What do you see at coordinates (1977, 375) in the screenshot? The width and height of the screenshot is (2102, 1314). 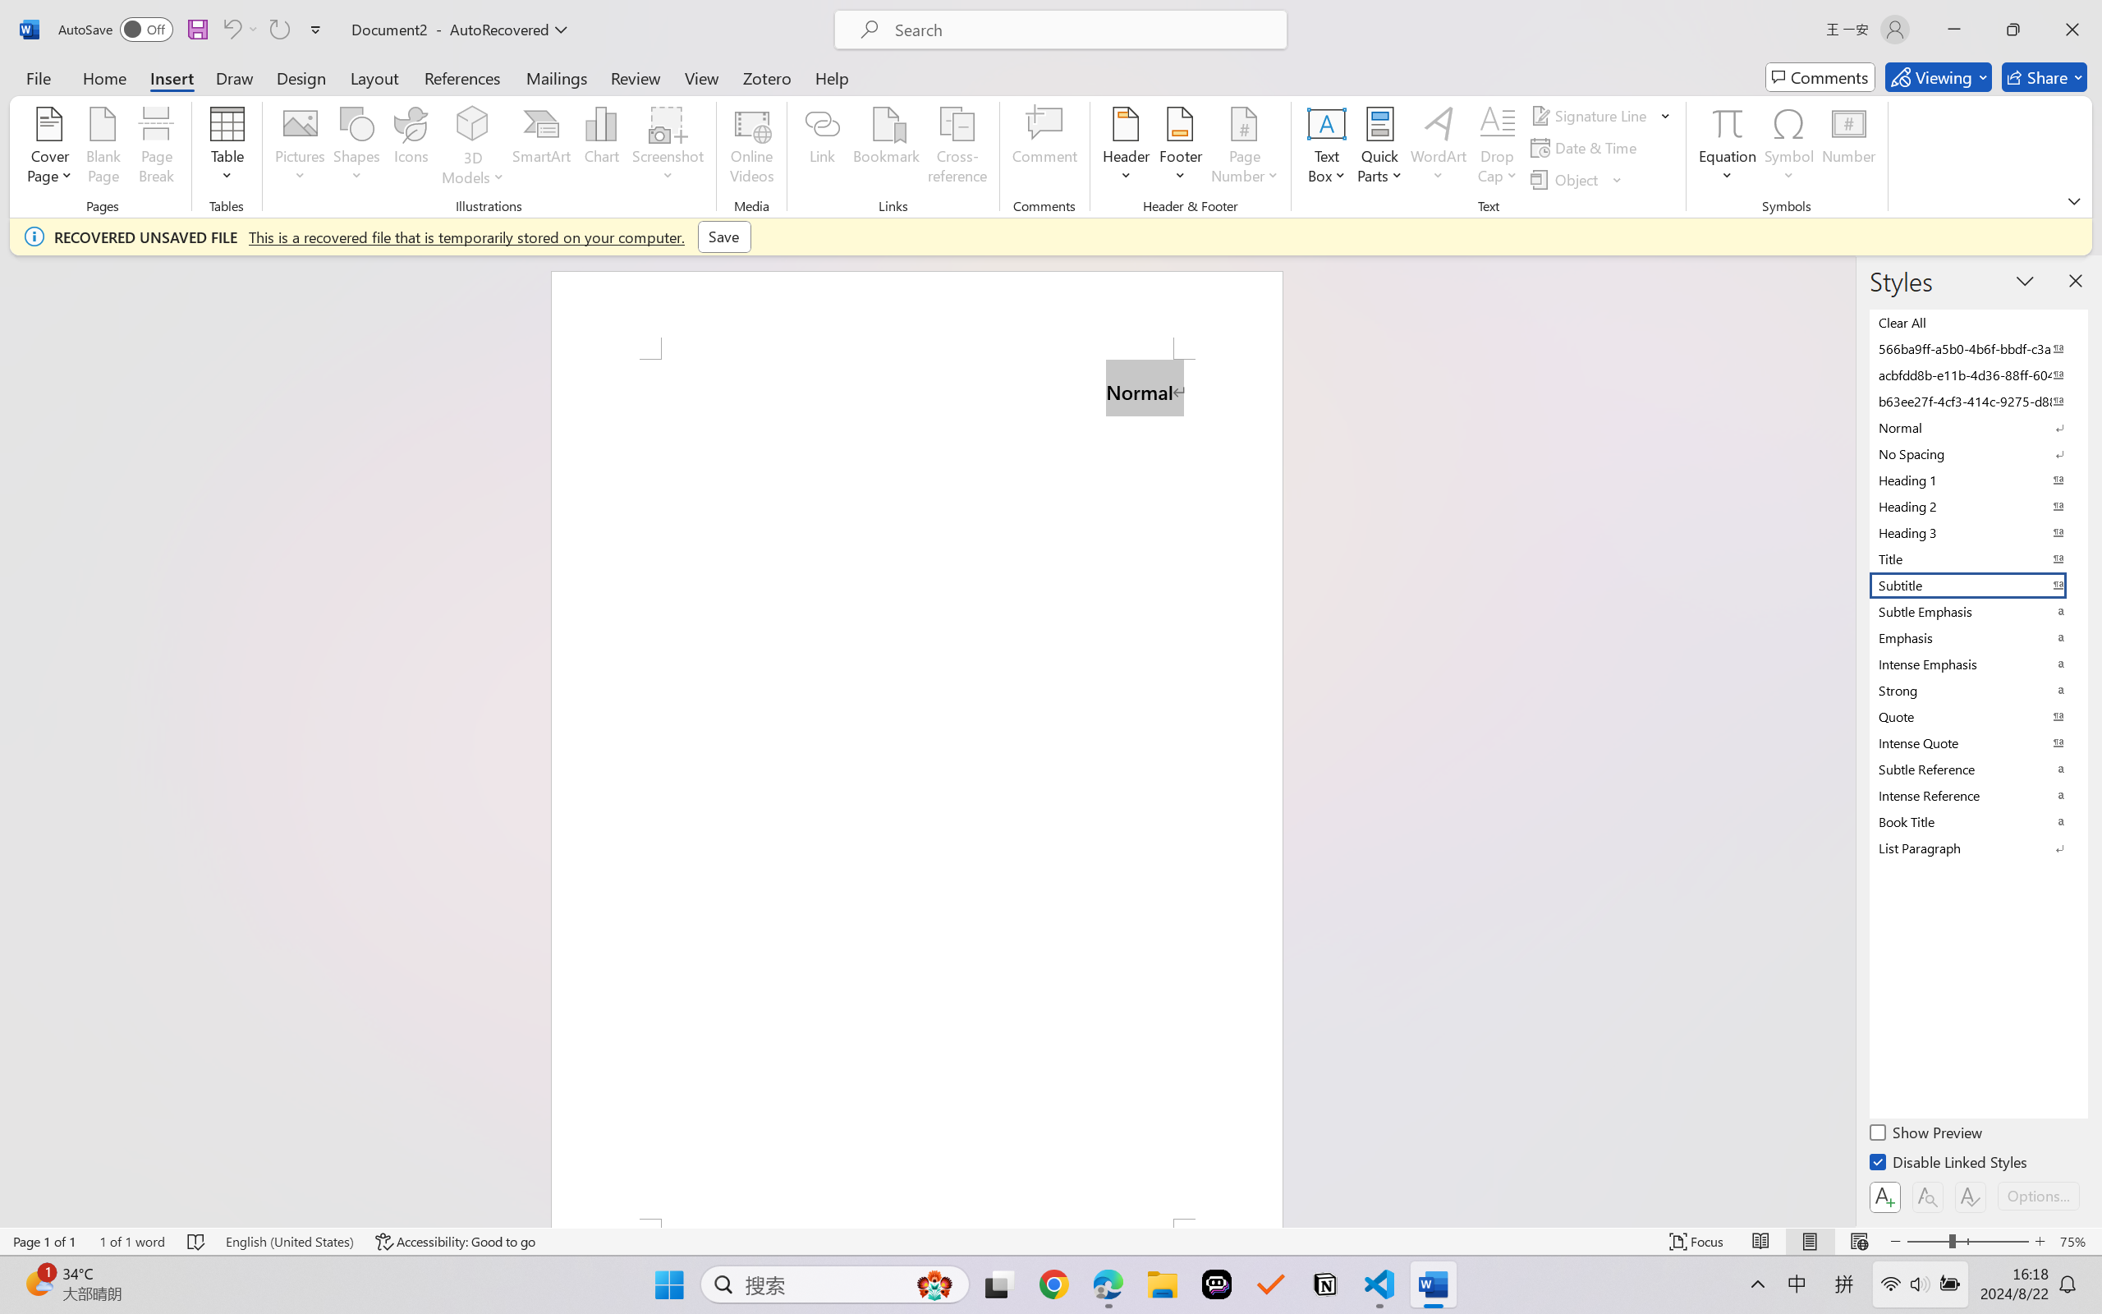 I see `acbfdd8b-e11b-4d36-88ff-6049b138f862` at bounding box center [1977, 375].